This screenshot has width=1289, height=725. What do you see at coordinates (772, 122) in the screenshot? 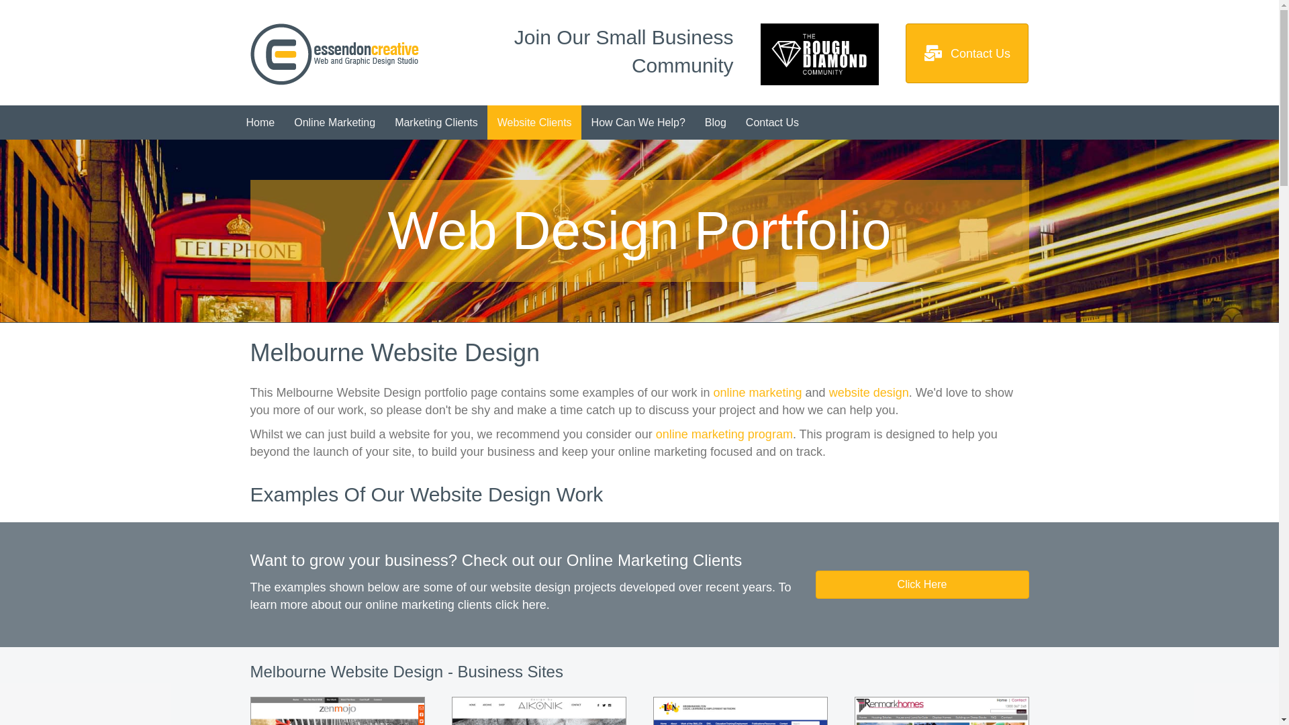
I see `Contact Us` at bounding box center [772, 122].